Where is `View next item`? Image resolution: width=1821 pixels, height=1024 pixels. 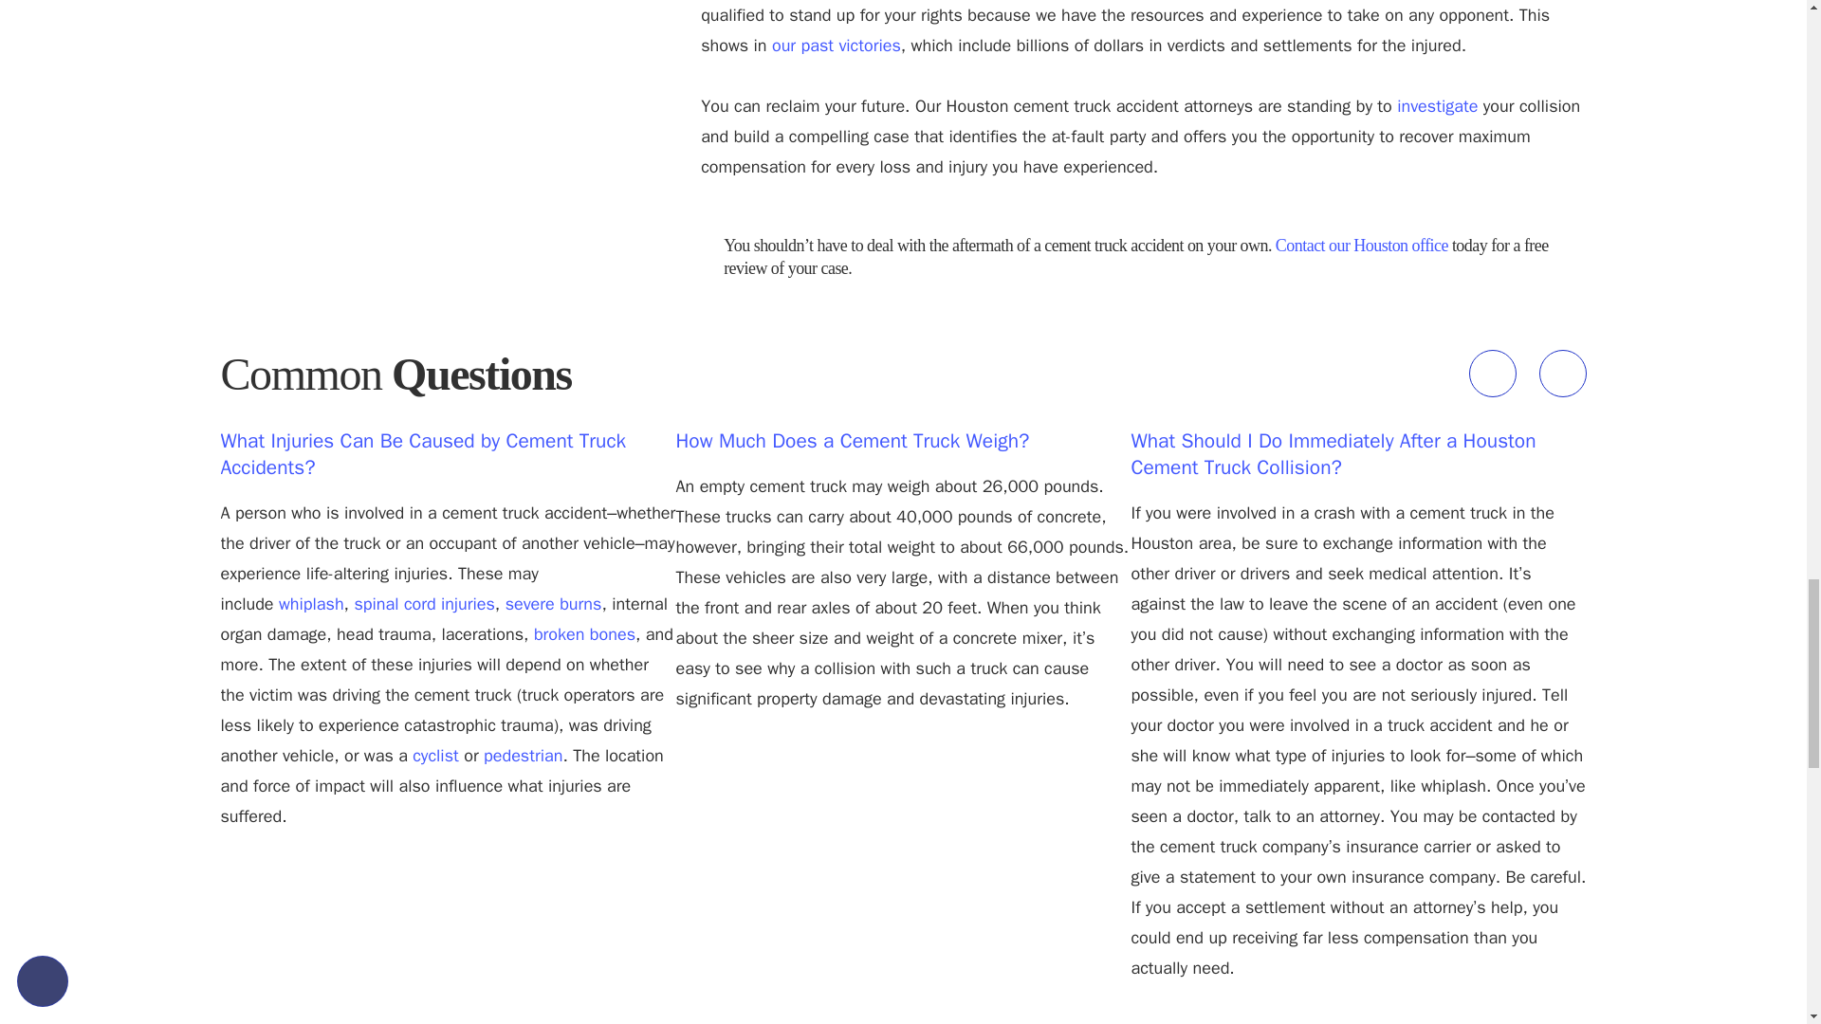
View next item is located at coordinates (1562, 374).